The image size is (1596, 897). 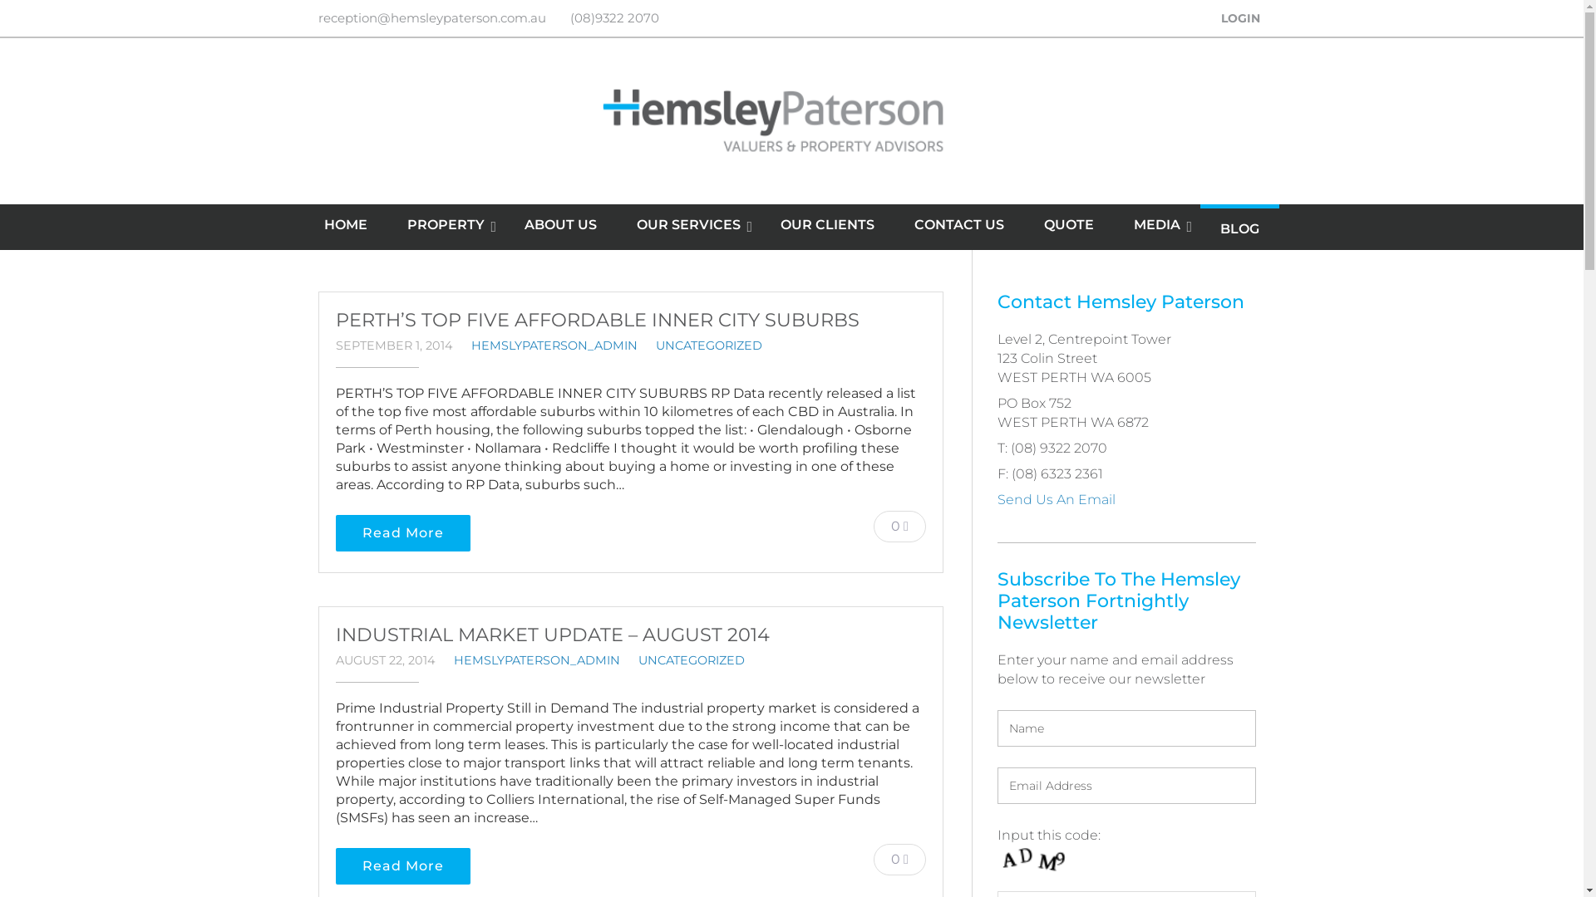 What do you see at coordinates (899, 526) in the screenshot?
I see `0` at bounding box center [899, 526].